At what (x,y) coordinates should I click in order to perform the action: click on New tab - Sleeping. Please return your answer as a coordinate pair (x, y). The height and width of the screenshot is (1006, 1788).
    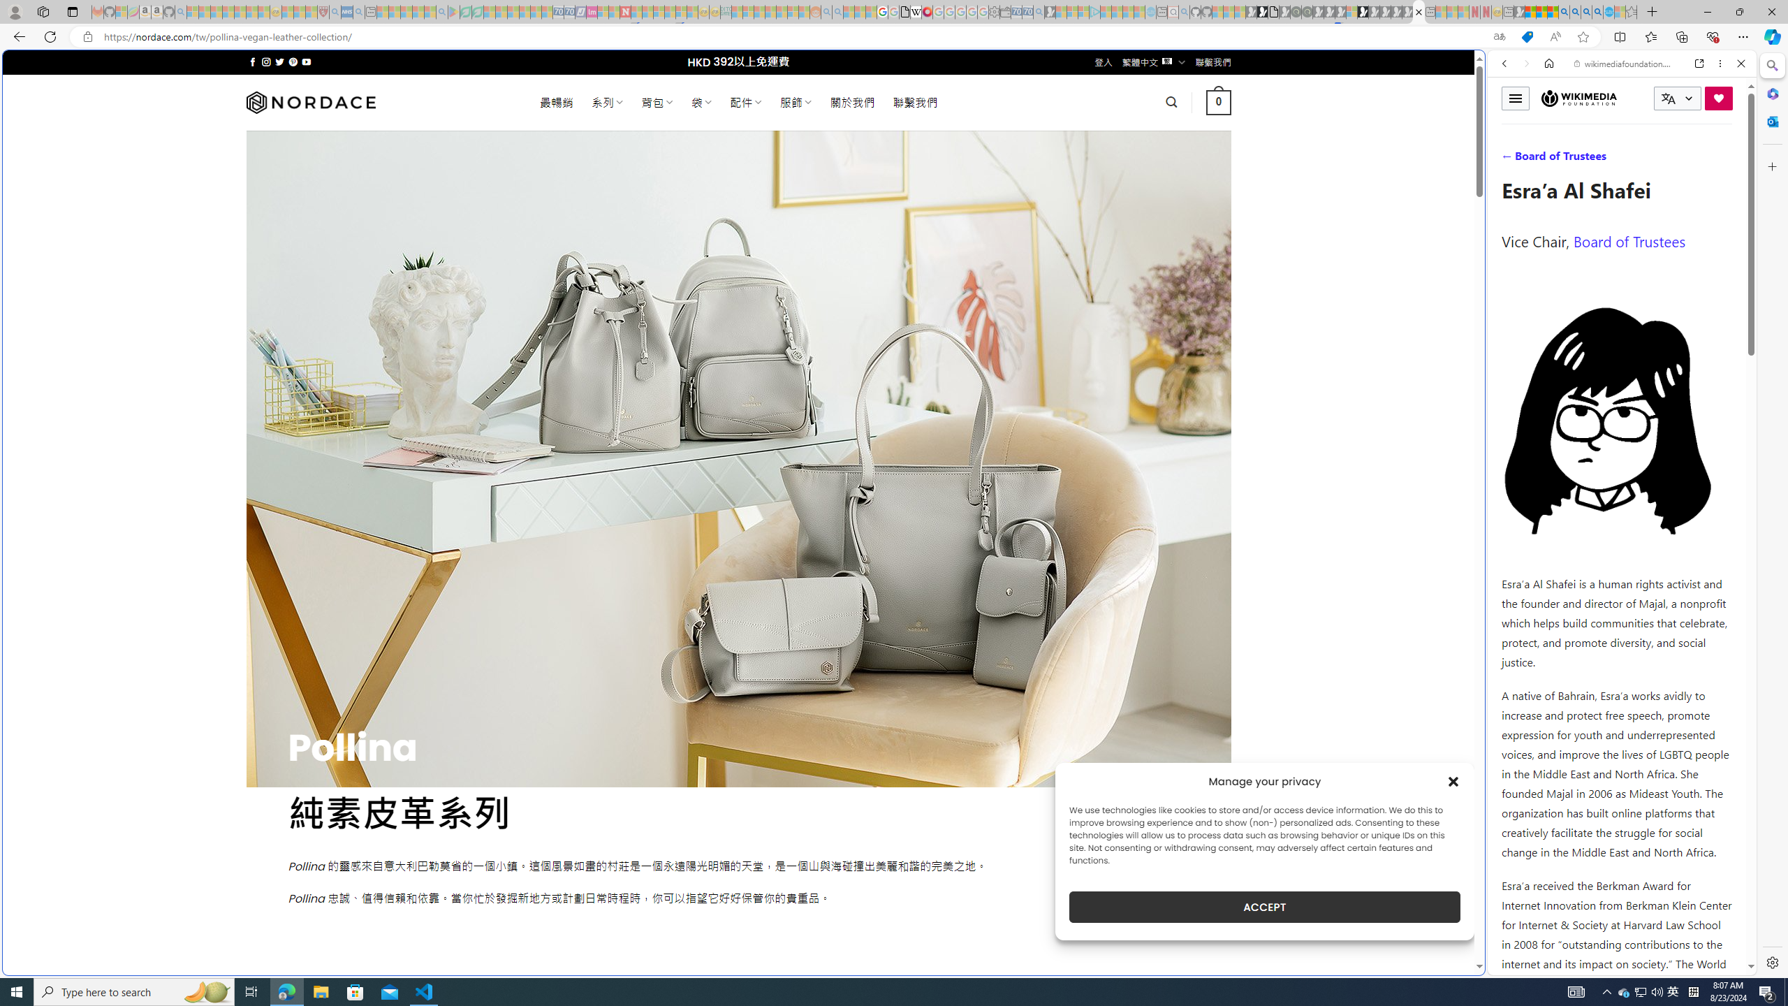
    Looking at the image, I should click on (1508, 12).